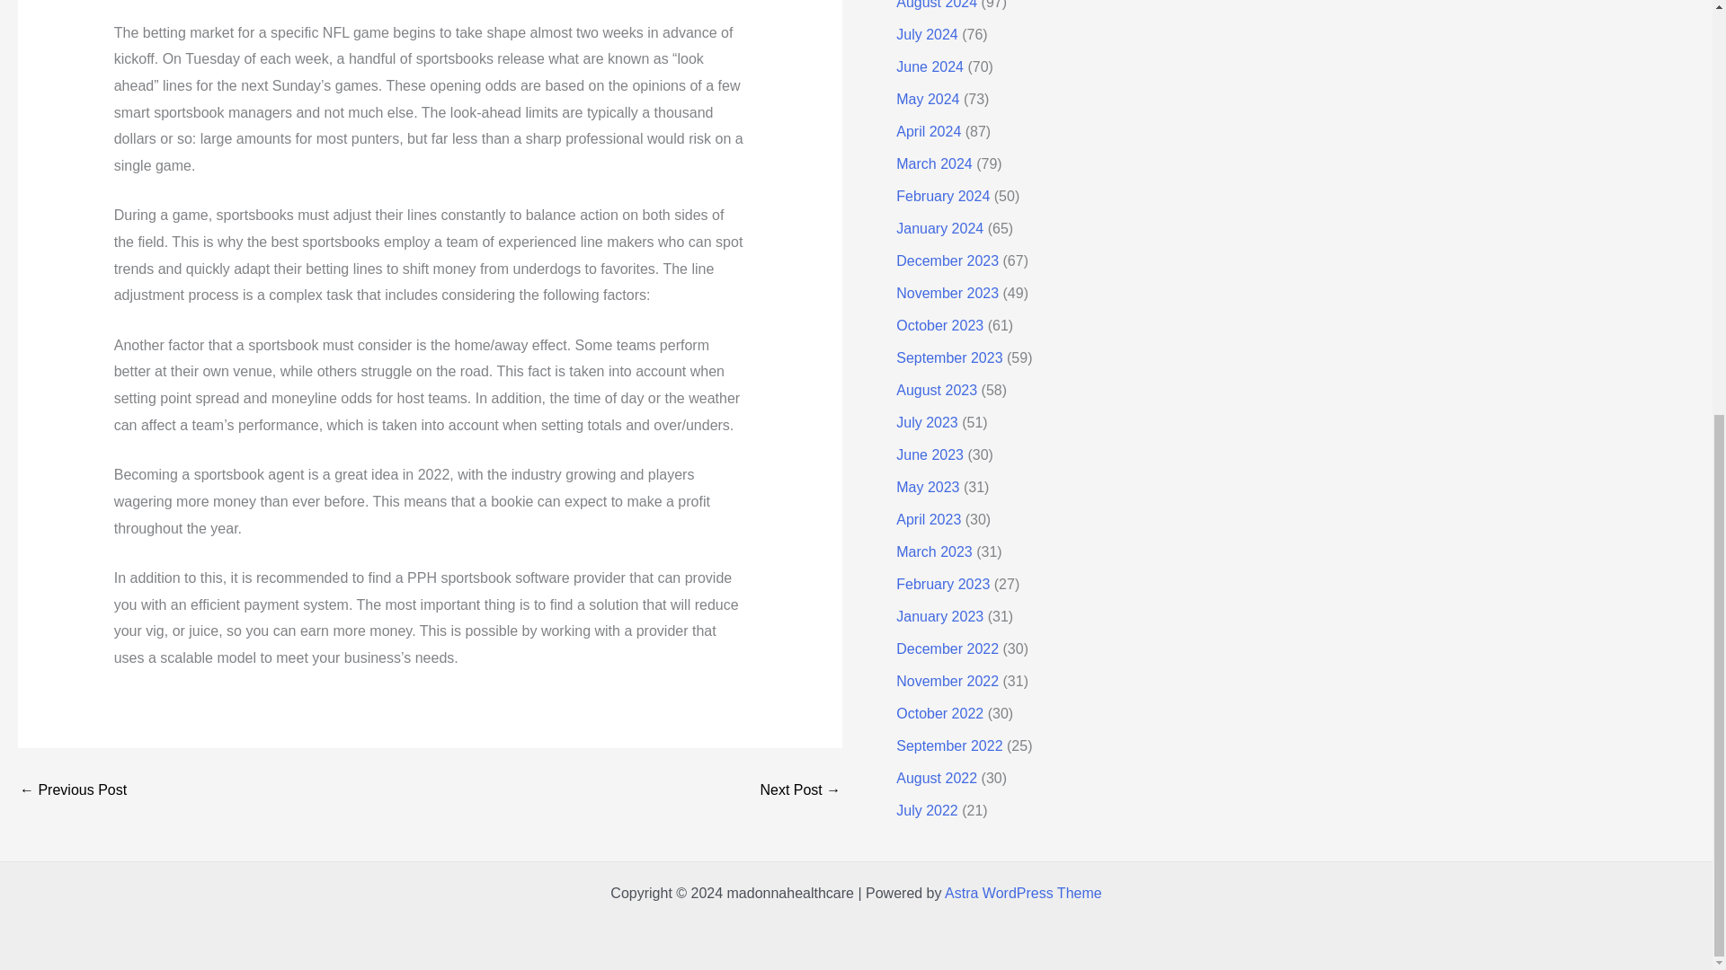  Describe the element at coordinates (928, 487) in the screenshot. I see `May 2023` at that location.